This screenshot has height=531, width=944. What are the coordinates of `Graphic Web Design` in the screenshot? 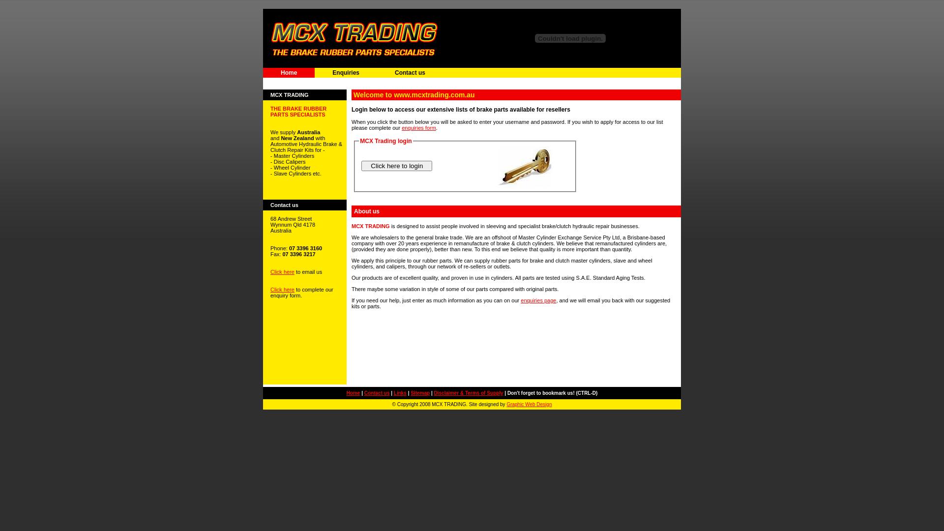 It's located at (529, 404).